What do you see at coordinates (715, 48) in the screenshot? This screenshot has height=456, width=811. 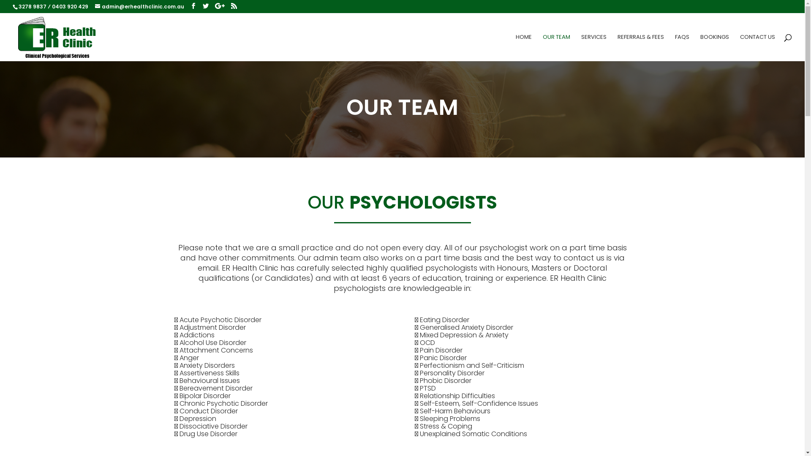 I see `BOOKINGS` at bounding box center [715, 48].